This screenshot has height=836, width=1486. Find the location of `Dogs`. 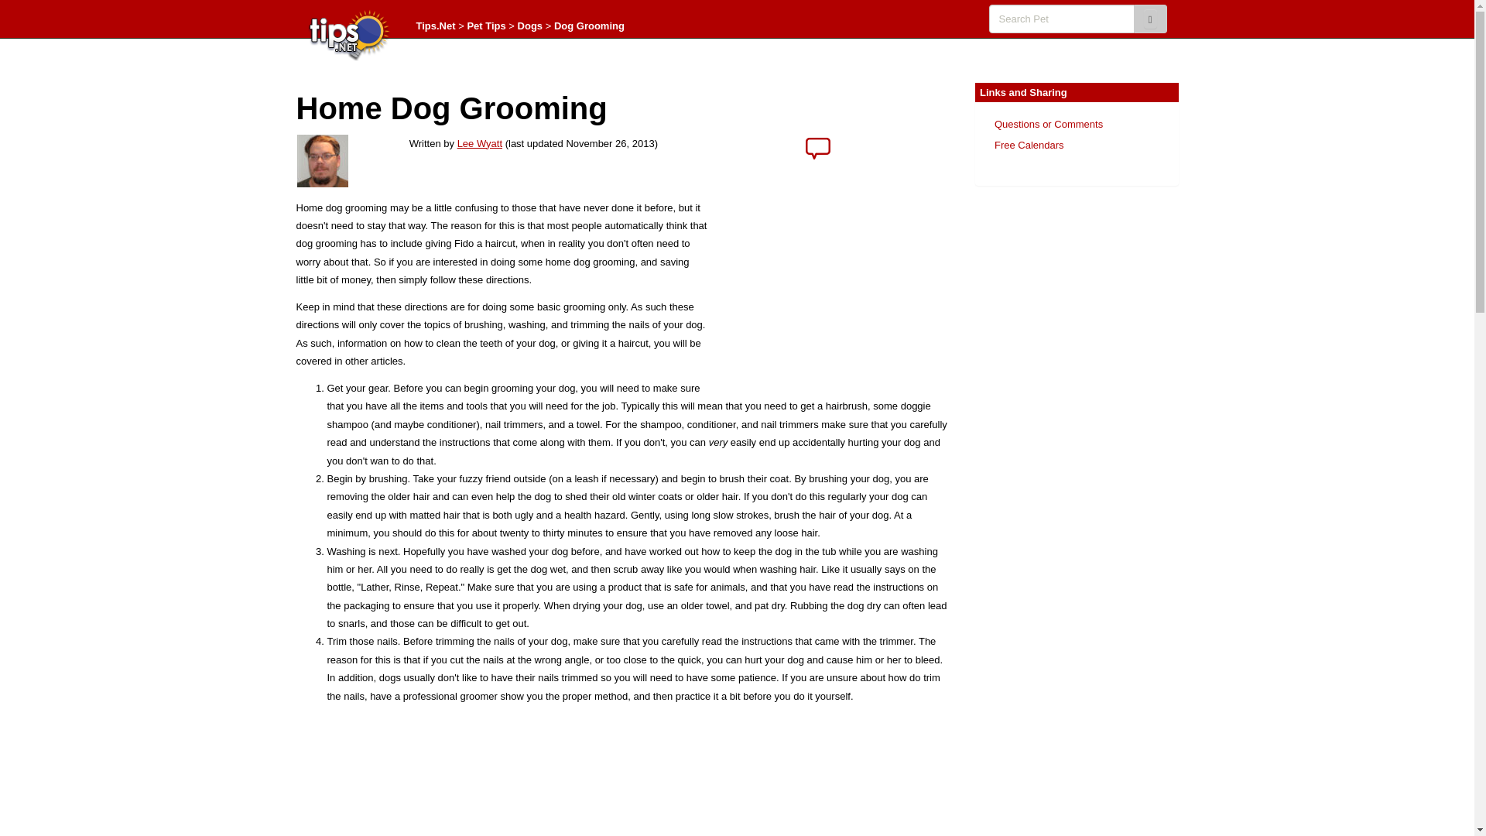

Dogs is located at coordinates (530, 26).